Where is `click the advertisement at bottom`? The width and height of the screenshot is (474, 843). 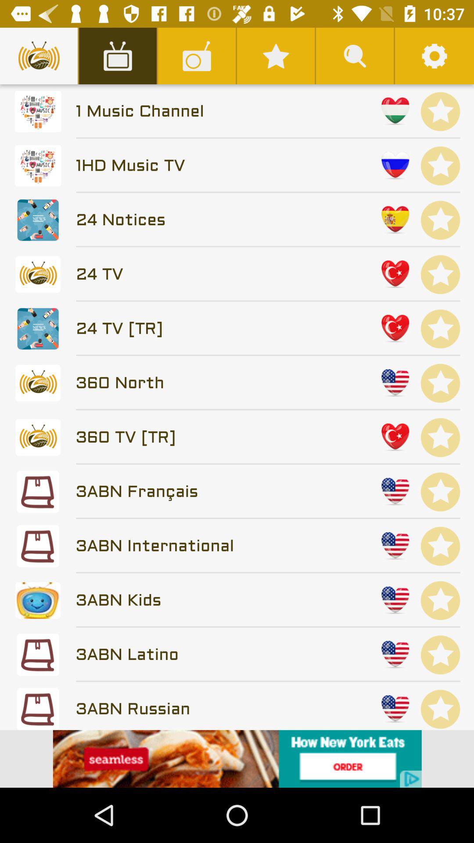
click the advertisement at bottom is located at coordinates (237, 759).